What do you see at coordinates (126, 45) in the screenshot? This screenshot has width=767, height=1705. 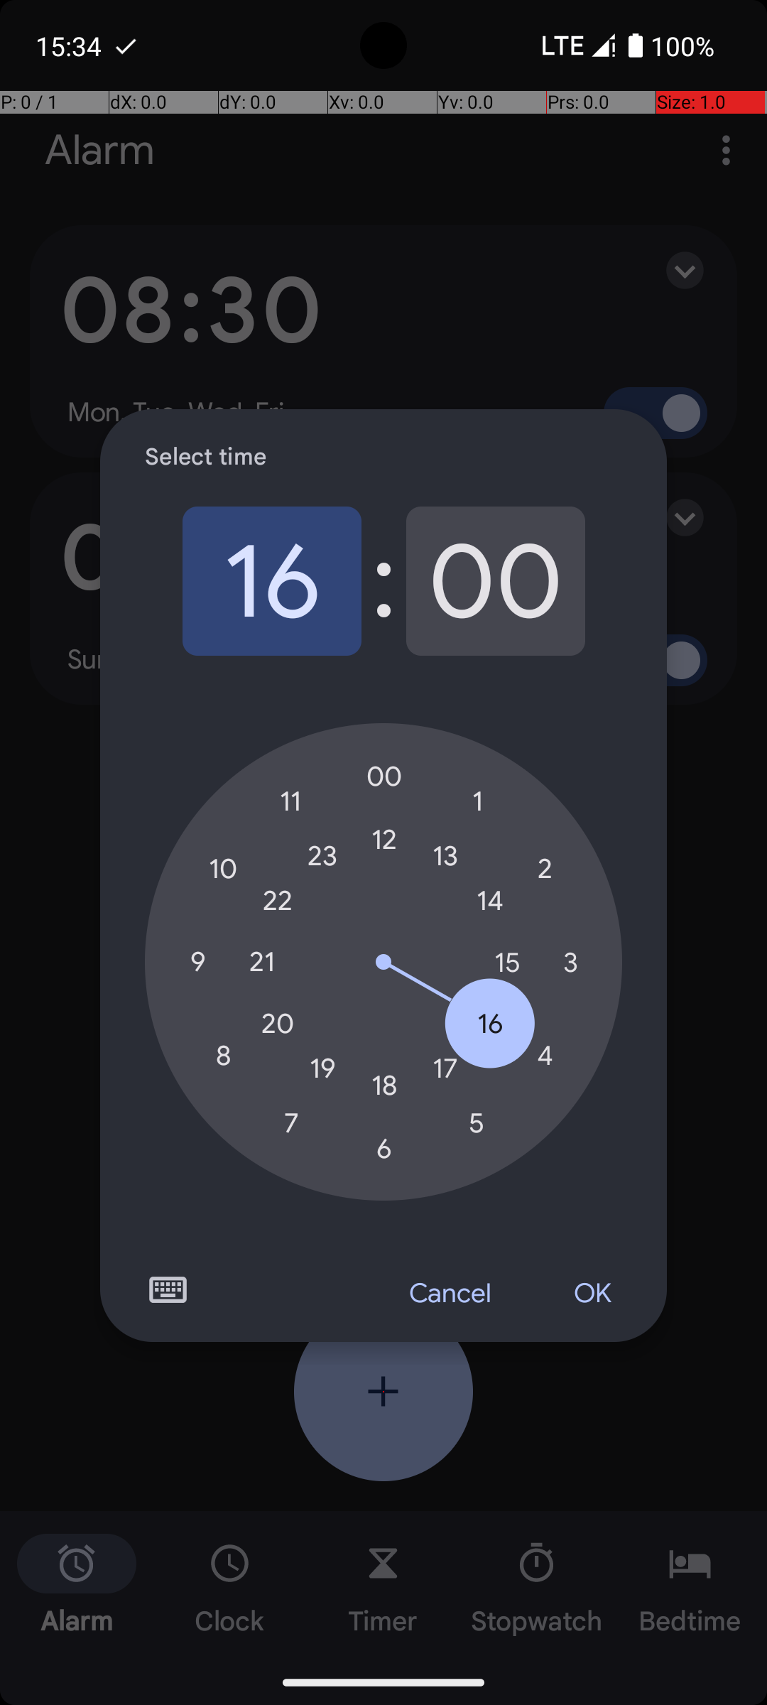 I see `Contacts notification: Finished exporting contacts.vcf.` at bounding box center [126, 45].